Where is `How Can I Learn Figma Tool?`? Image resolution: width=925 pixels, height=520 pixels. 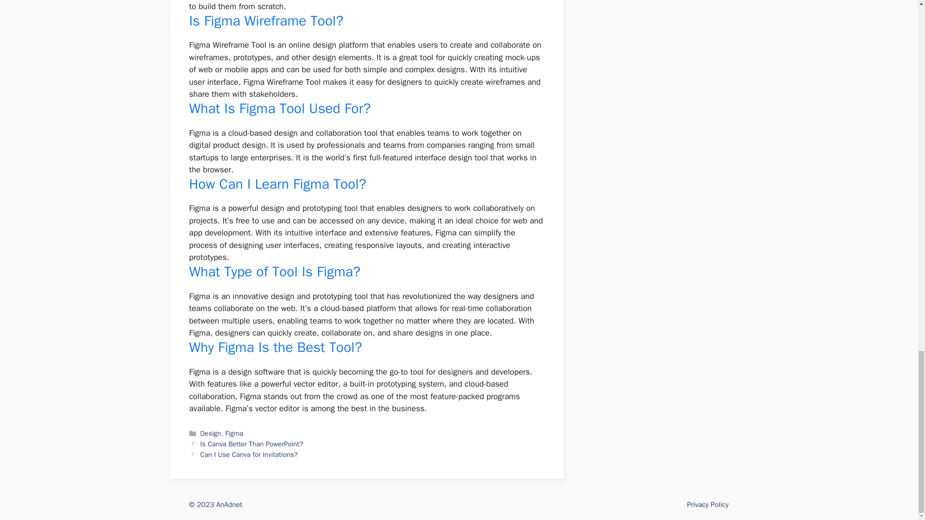
How Can I Learn Figma Tool? is located at coordinates (277, 184).